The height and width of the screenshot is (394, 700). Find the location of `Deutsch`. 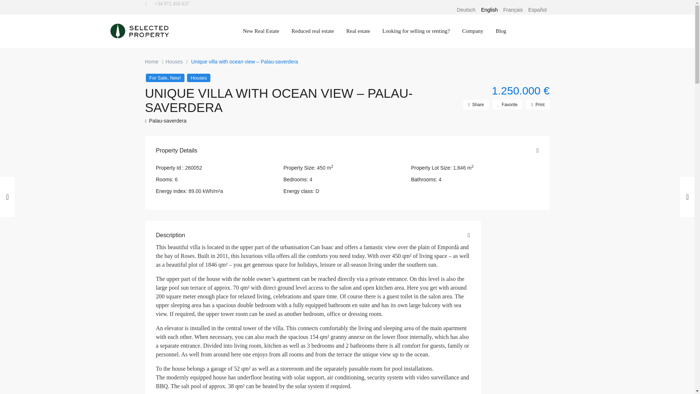

Deutsch is located at coordinates (466, 9).